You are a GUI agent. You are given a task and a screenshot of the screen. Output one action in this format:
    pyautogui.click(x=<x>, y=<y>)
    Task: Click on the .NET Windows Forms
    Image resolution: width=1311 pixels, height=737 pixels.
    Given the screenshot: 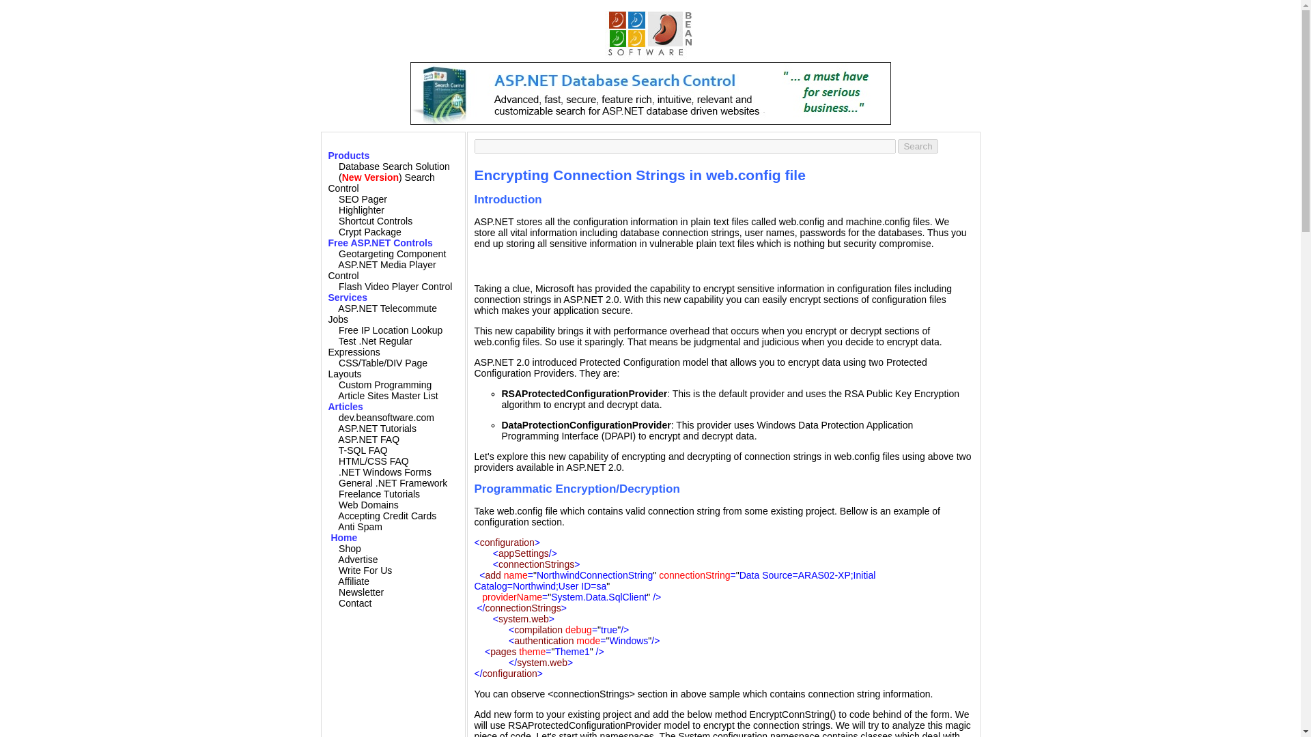 What is the action you would take?
    pyautogui.click(x=384, y=472)
    